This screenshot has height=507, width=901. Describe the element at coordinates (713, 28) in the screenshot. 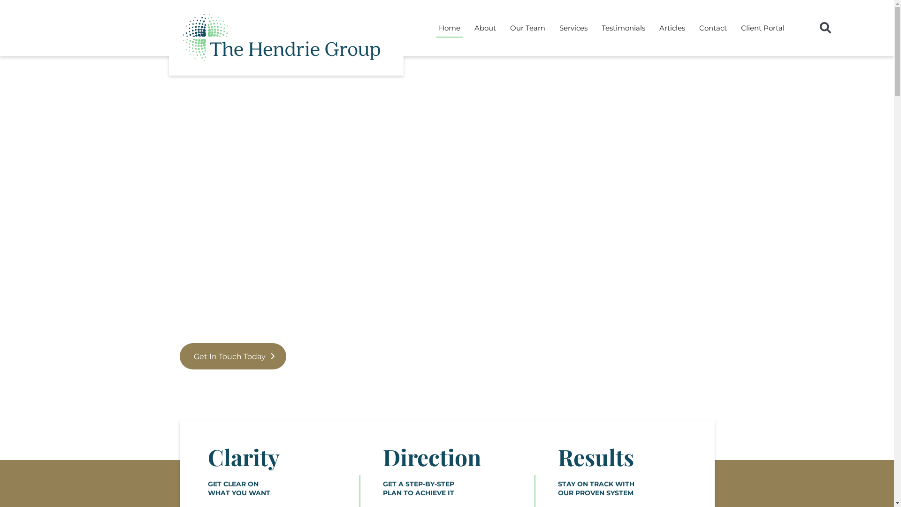

I see `Contact` at that location.